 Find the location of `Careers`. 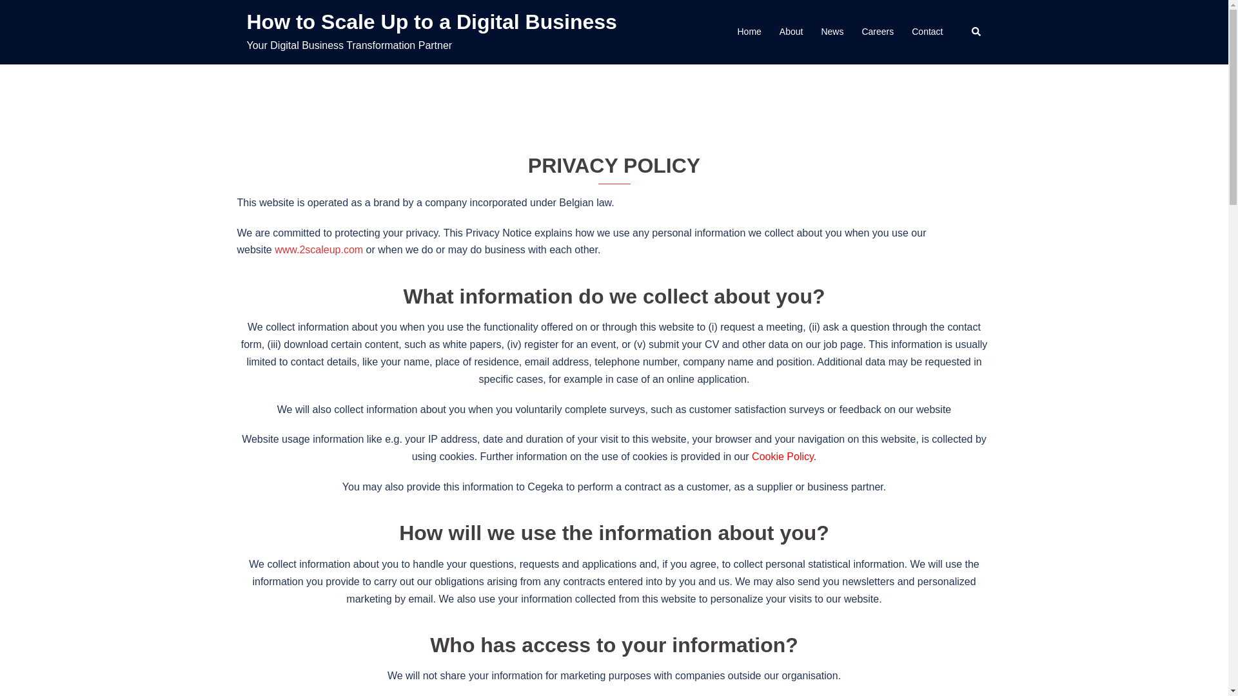

Careers is located at coordinates (878, 32).